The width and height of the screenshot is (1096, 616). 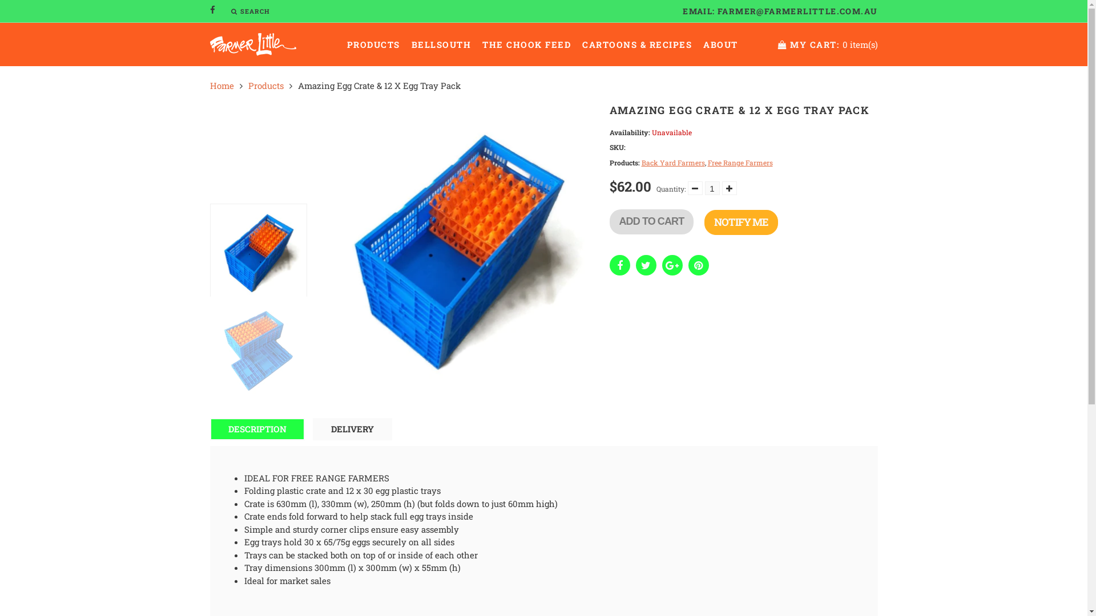 I want to click on ABOUT, so click(x=720, y=44).